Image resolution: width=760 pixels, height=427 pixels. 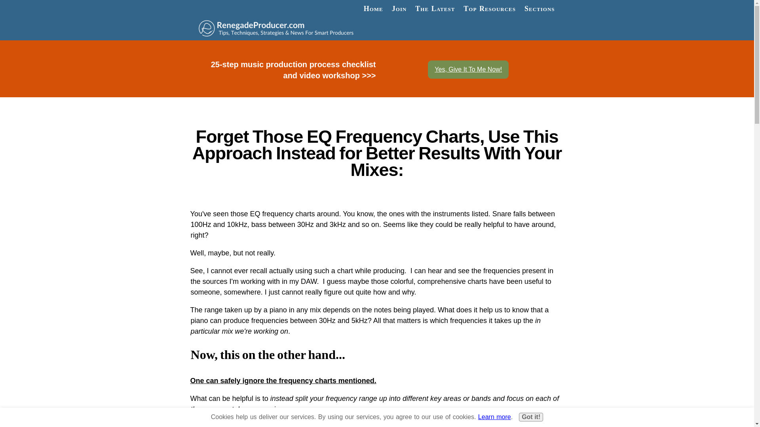 I want to click on Learn more, so click(x=494, y=417).